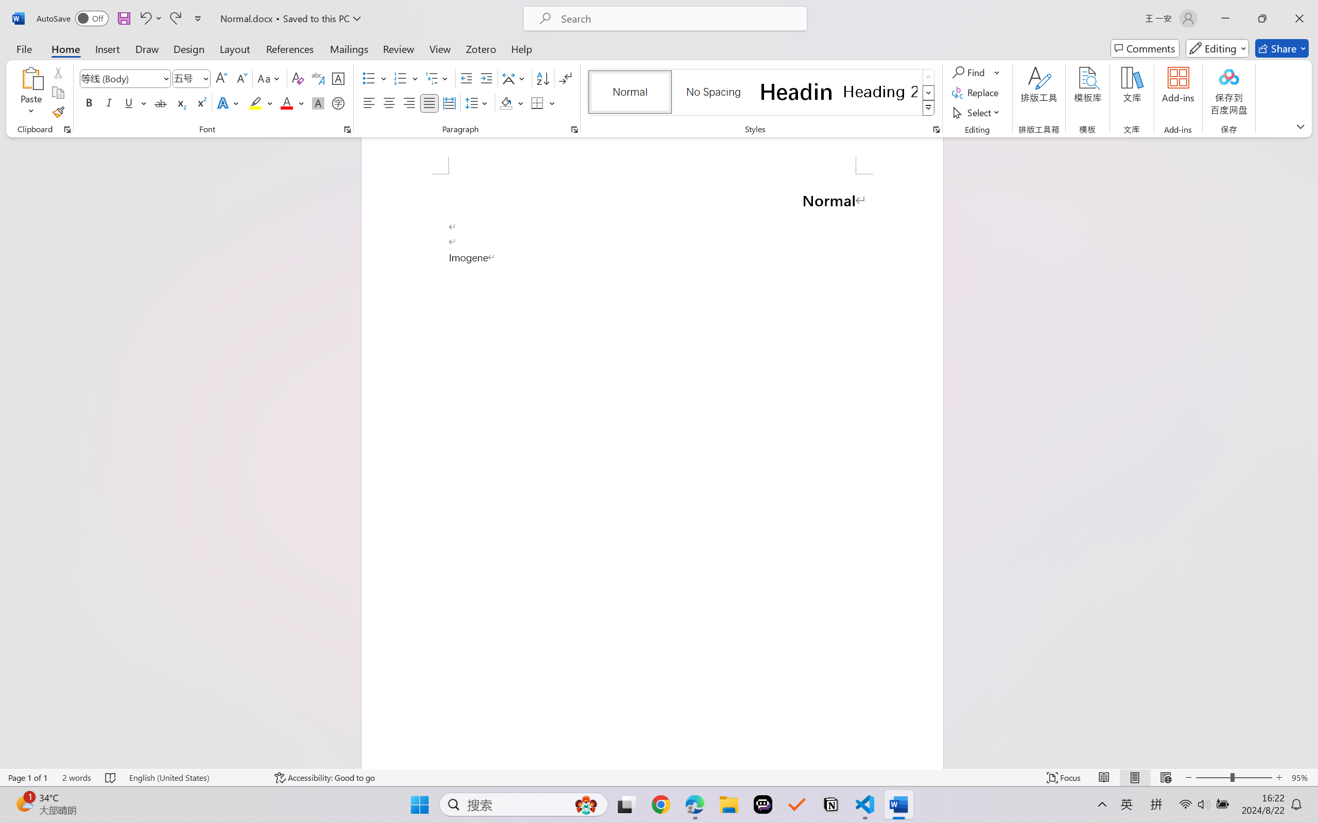 This screenshot has width=1318, height=823. What do you see at coordinates (976, 93) in the screenshot?
I see `Replace...` at bounding box center [976, 93].